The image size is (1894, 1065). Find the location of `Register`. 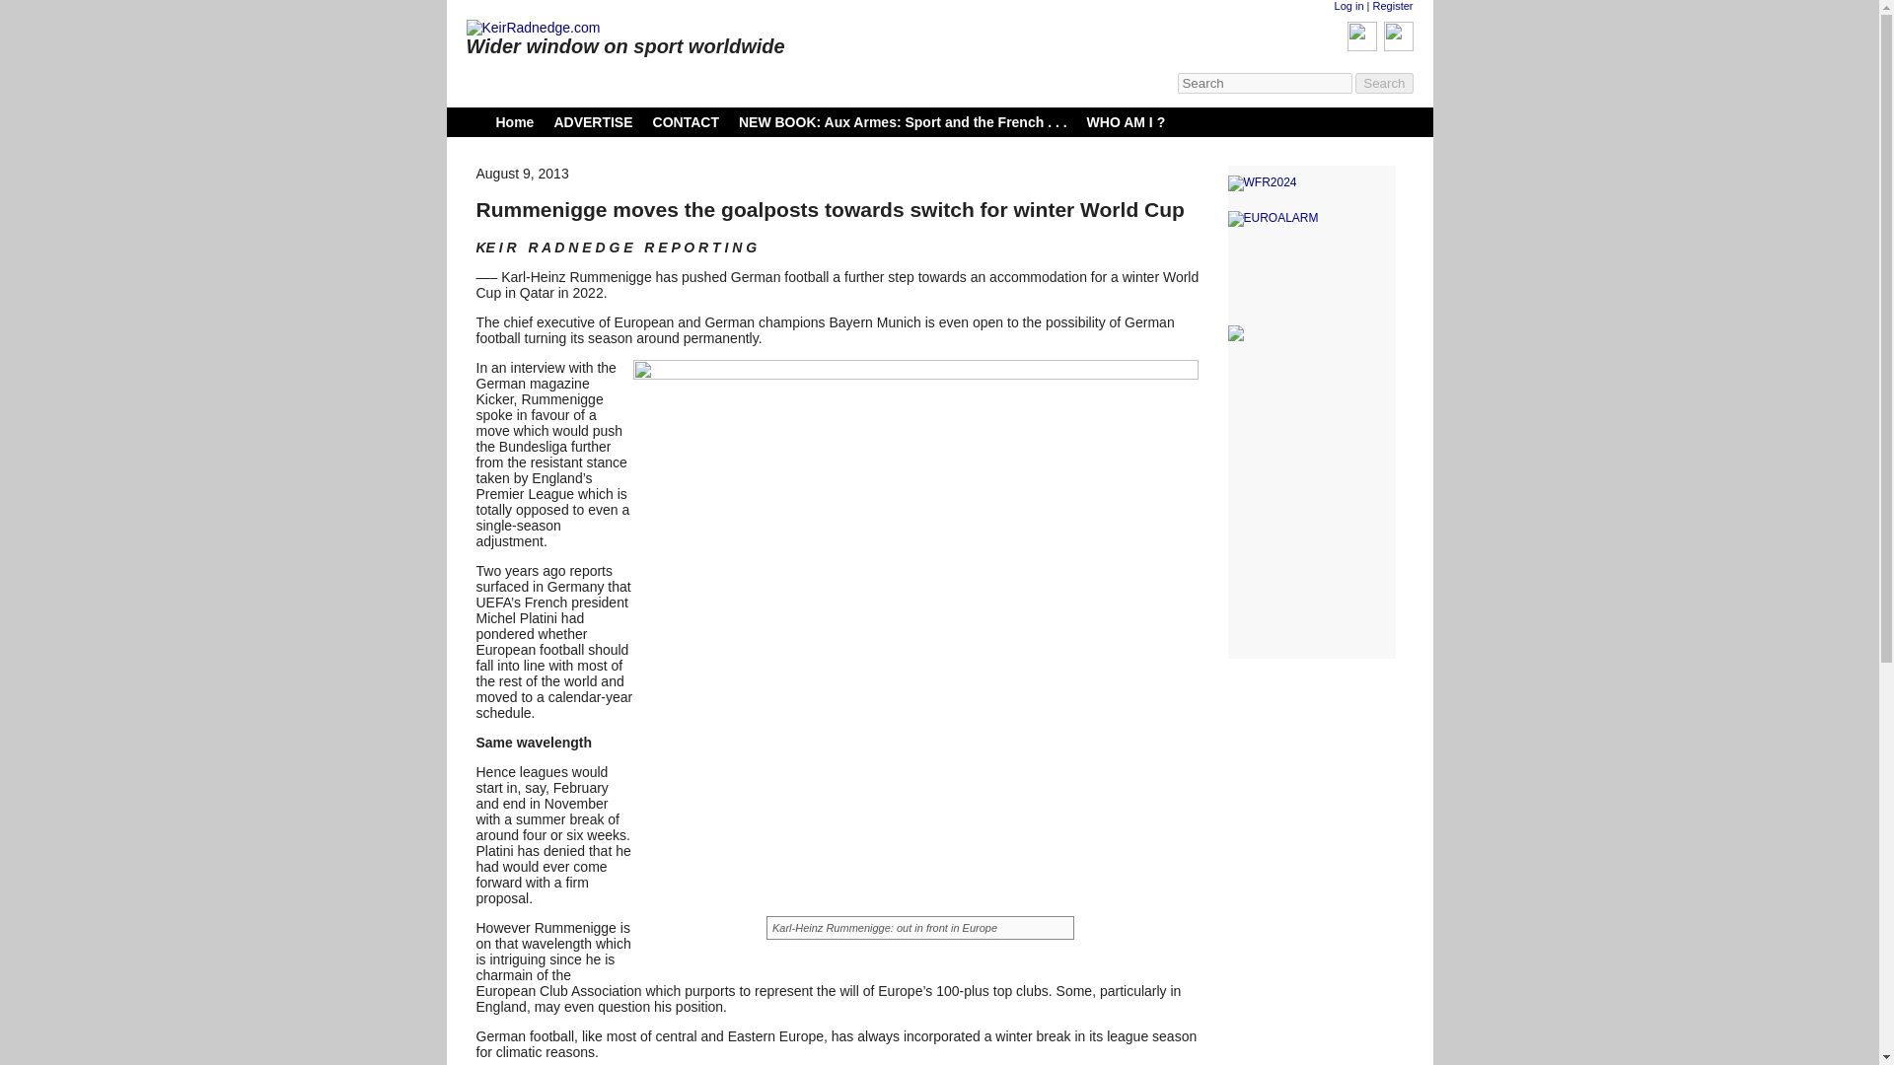

Register is located at coordinates (1393, 6).